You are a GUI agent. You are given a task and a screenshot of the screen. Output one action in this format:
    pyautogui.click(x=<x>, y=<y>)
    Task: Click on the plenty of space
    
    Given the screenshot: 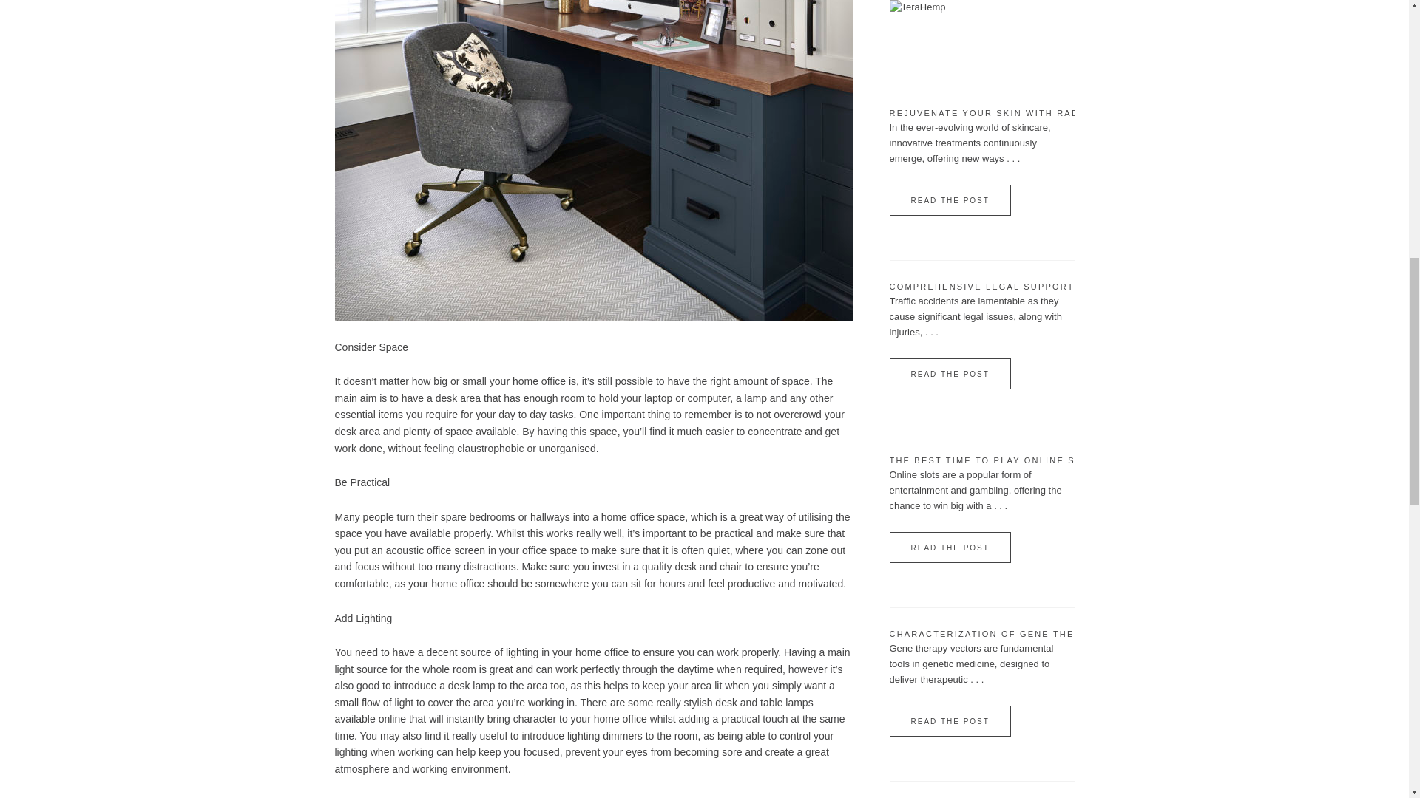 What is the action you would take?
    pyautogui.click(x=438, y=431)
    